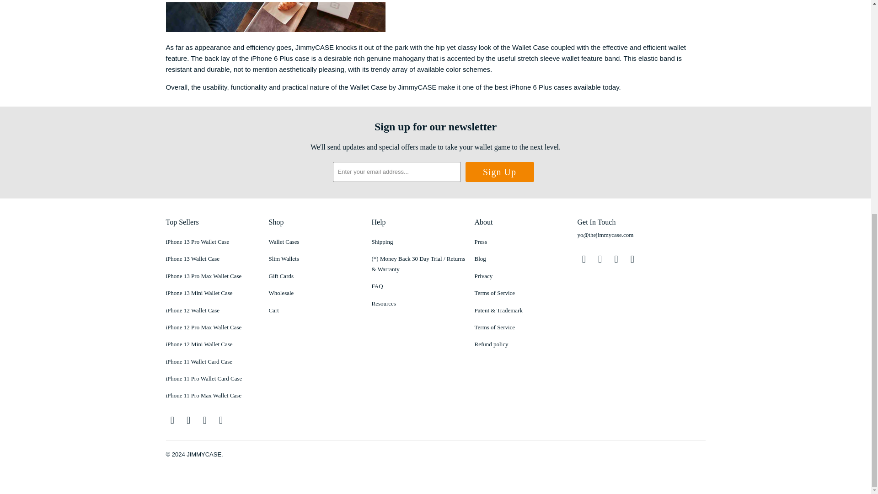 This screenshot has height=494, width=878. Describe the element at coordinates (600, 259) in the screenshot. I see `JIMMYCASE on Facebook` at that location.